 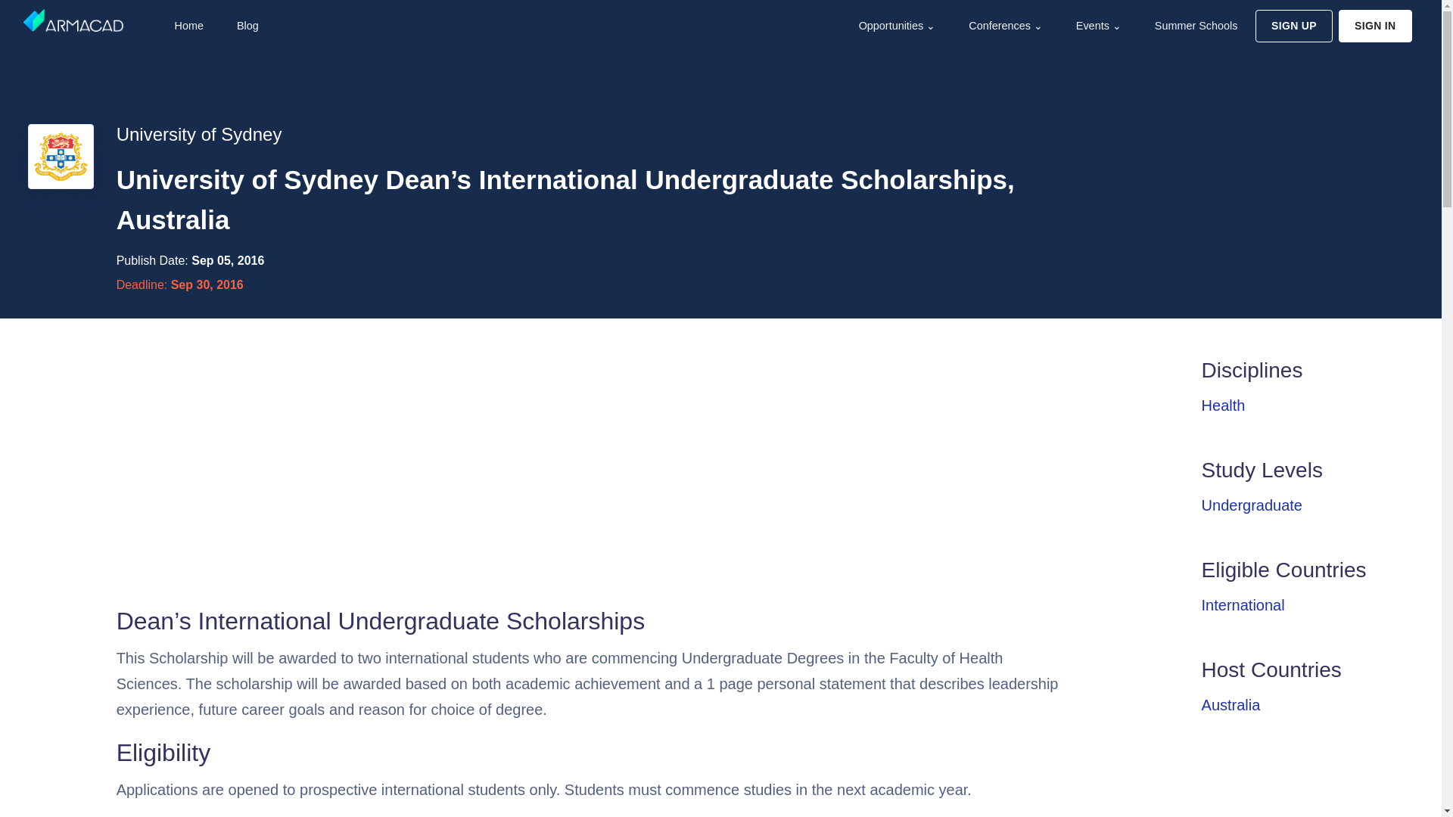 I want to click on SIGN UP, so click(x=1293, y=26).